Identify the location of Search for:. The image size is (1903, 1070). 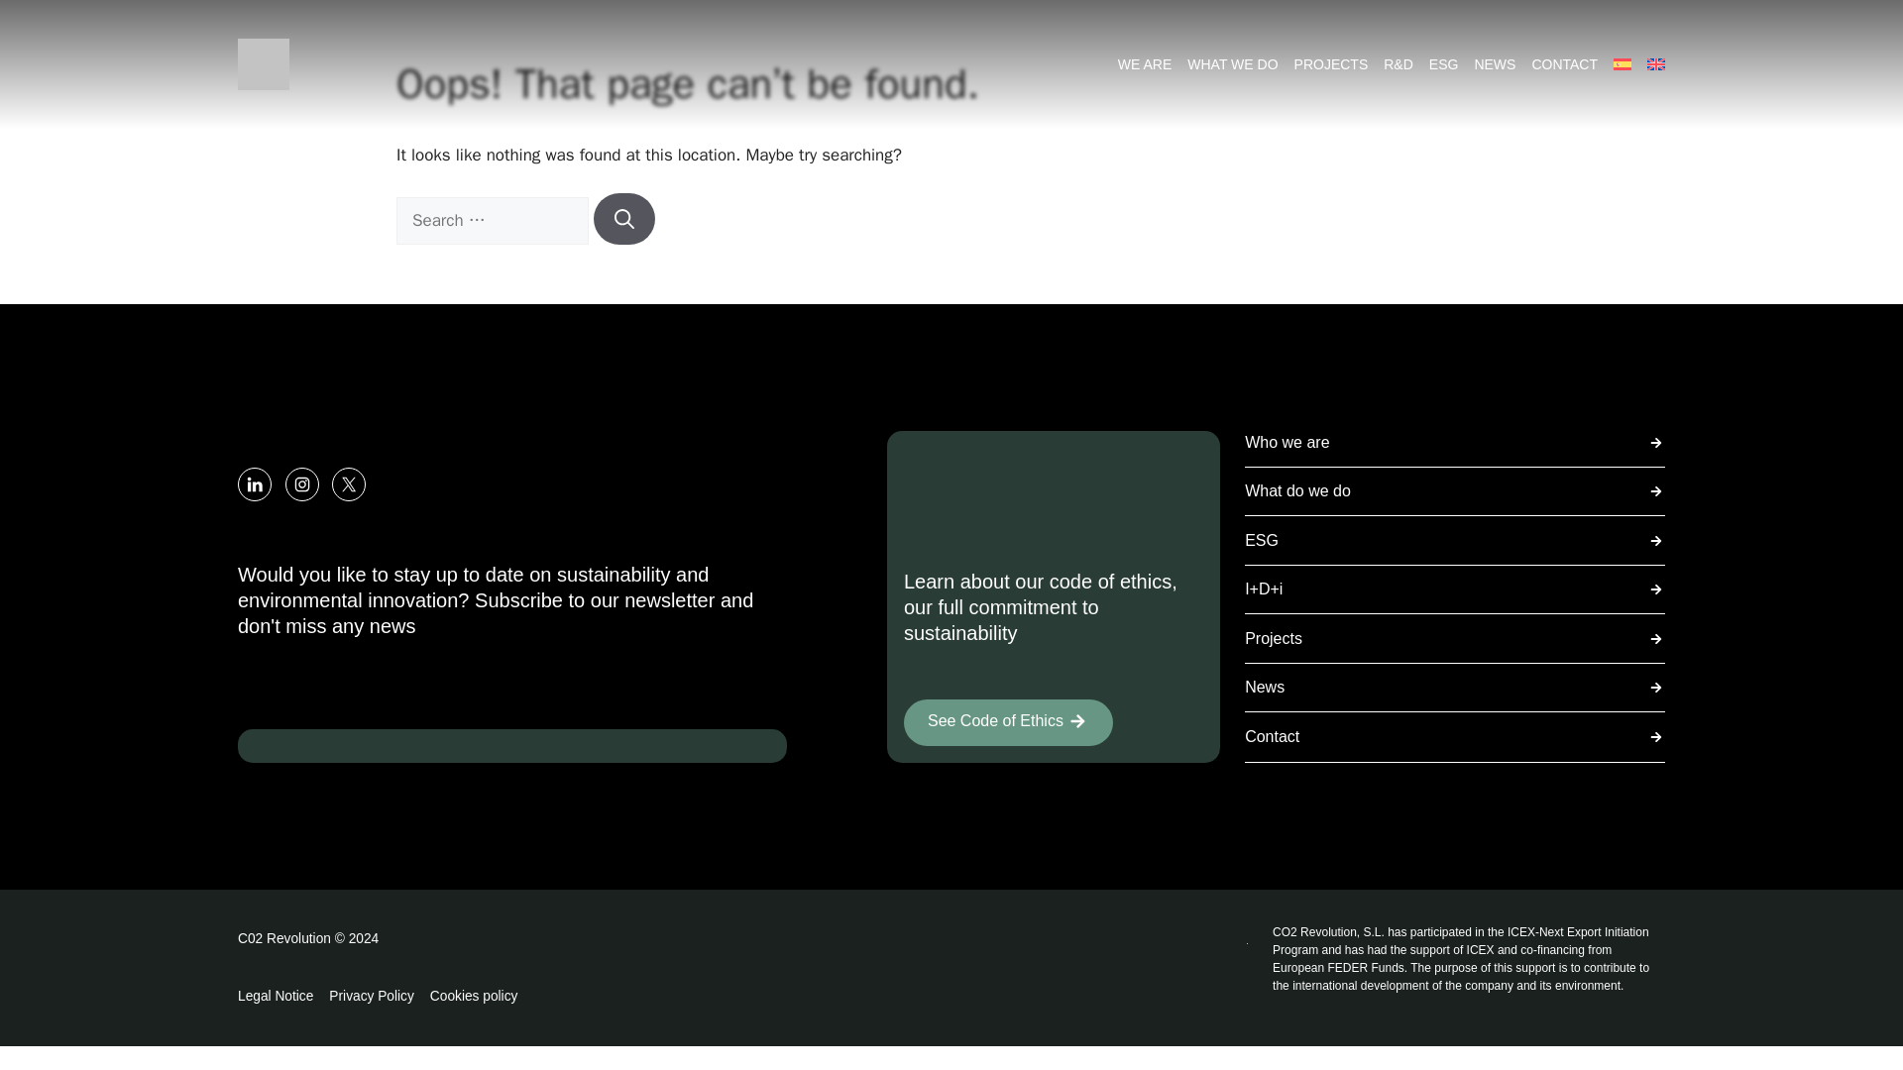
(492, 220).